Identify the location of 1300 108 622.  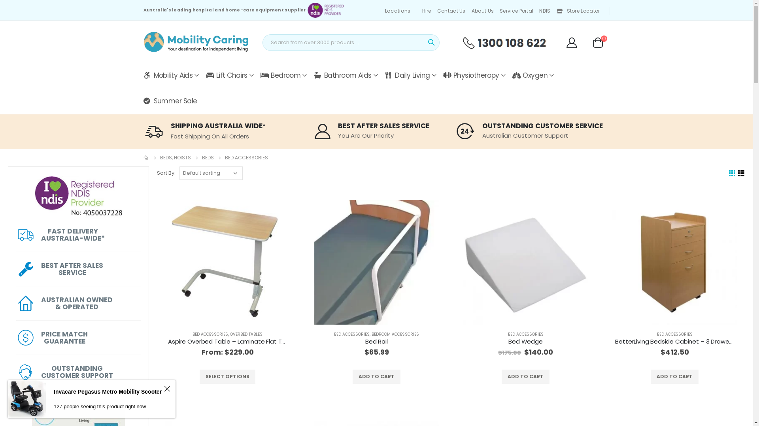
(504, 43).